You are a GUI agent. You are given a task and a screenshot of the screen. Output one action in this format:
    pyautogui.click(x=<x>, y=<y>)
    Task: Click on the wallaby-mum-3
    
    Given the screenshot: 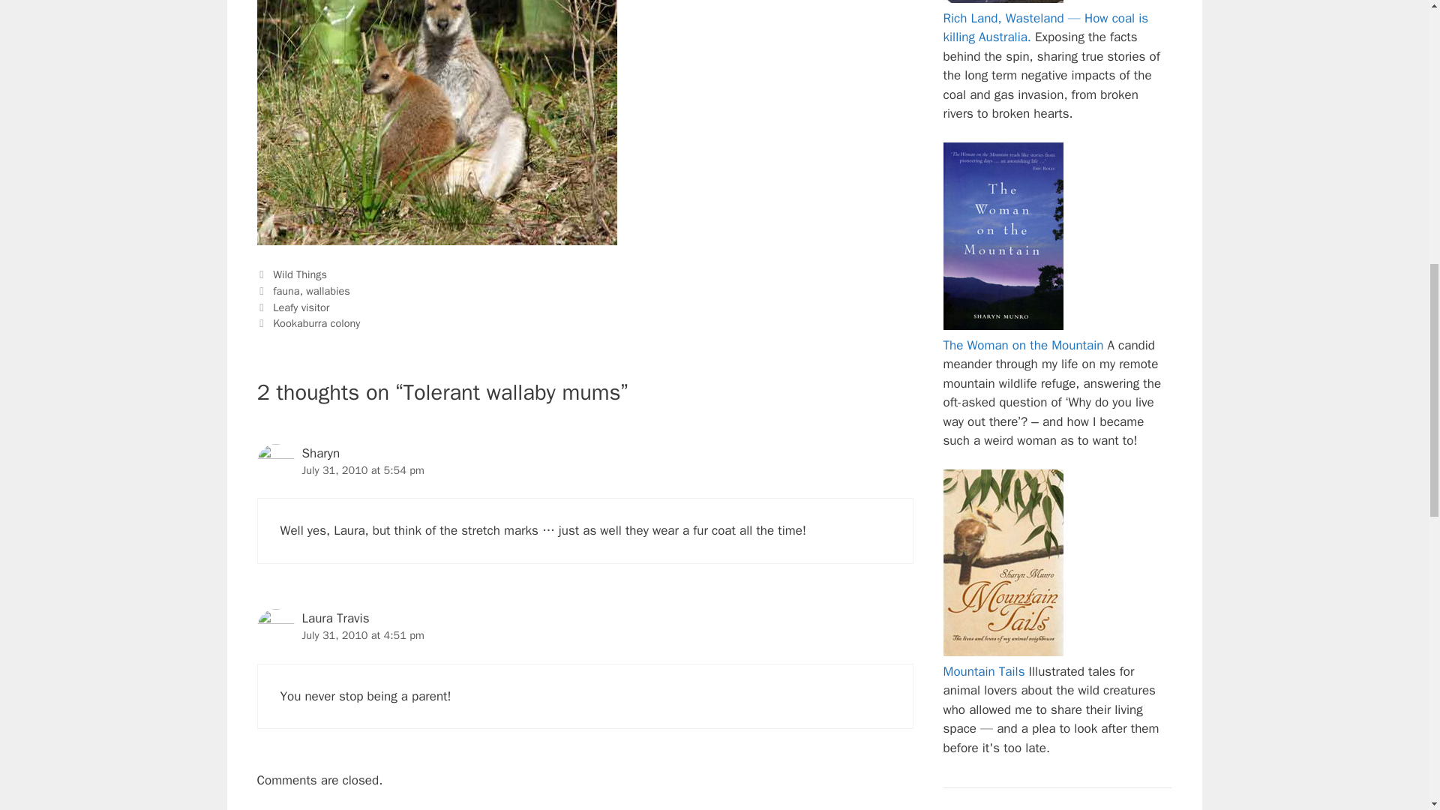 What is the action you would take?
    pyautogui.click(x=436, y=123)
    